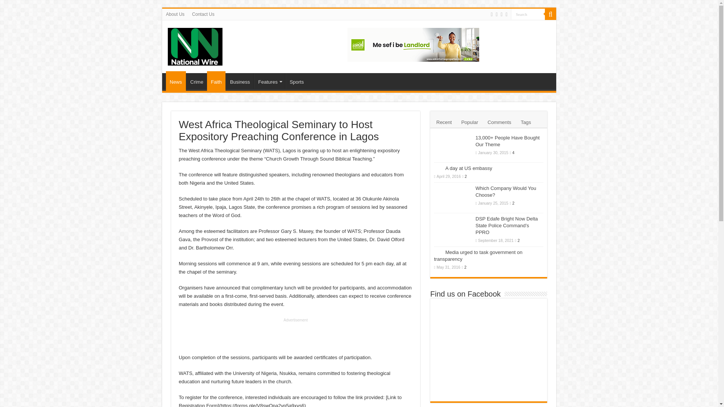 The width and height of the screenshot is (724, 407). Describe the element at coordinates (240, 81) in the screenshot. I see `Business` at that location.